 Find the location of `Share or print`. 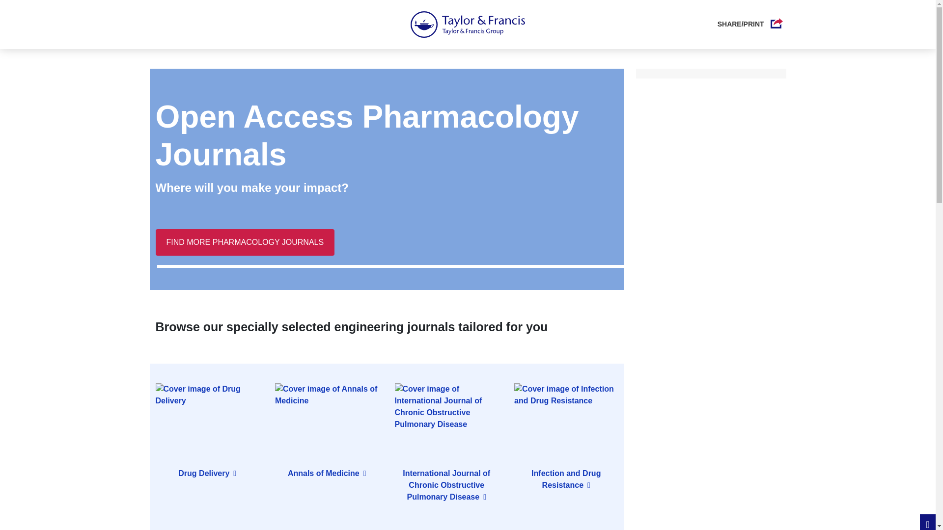

Share or print is located at coordinates (742, 24).